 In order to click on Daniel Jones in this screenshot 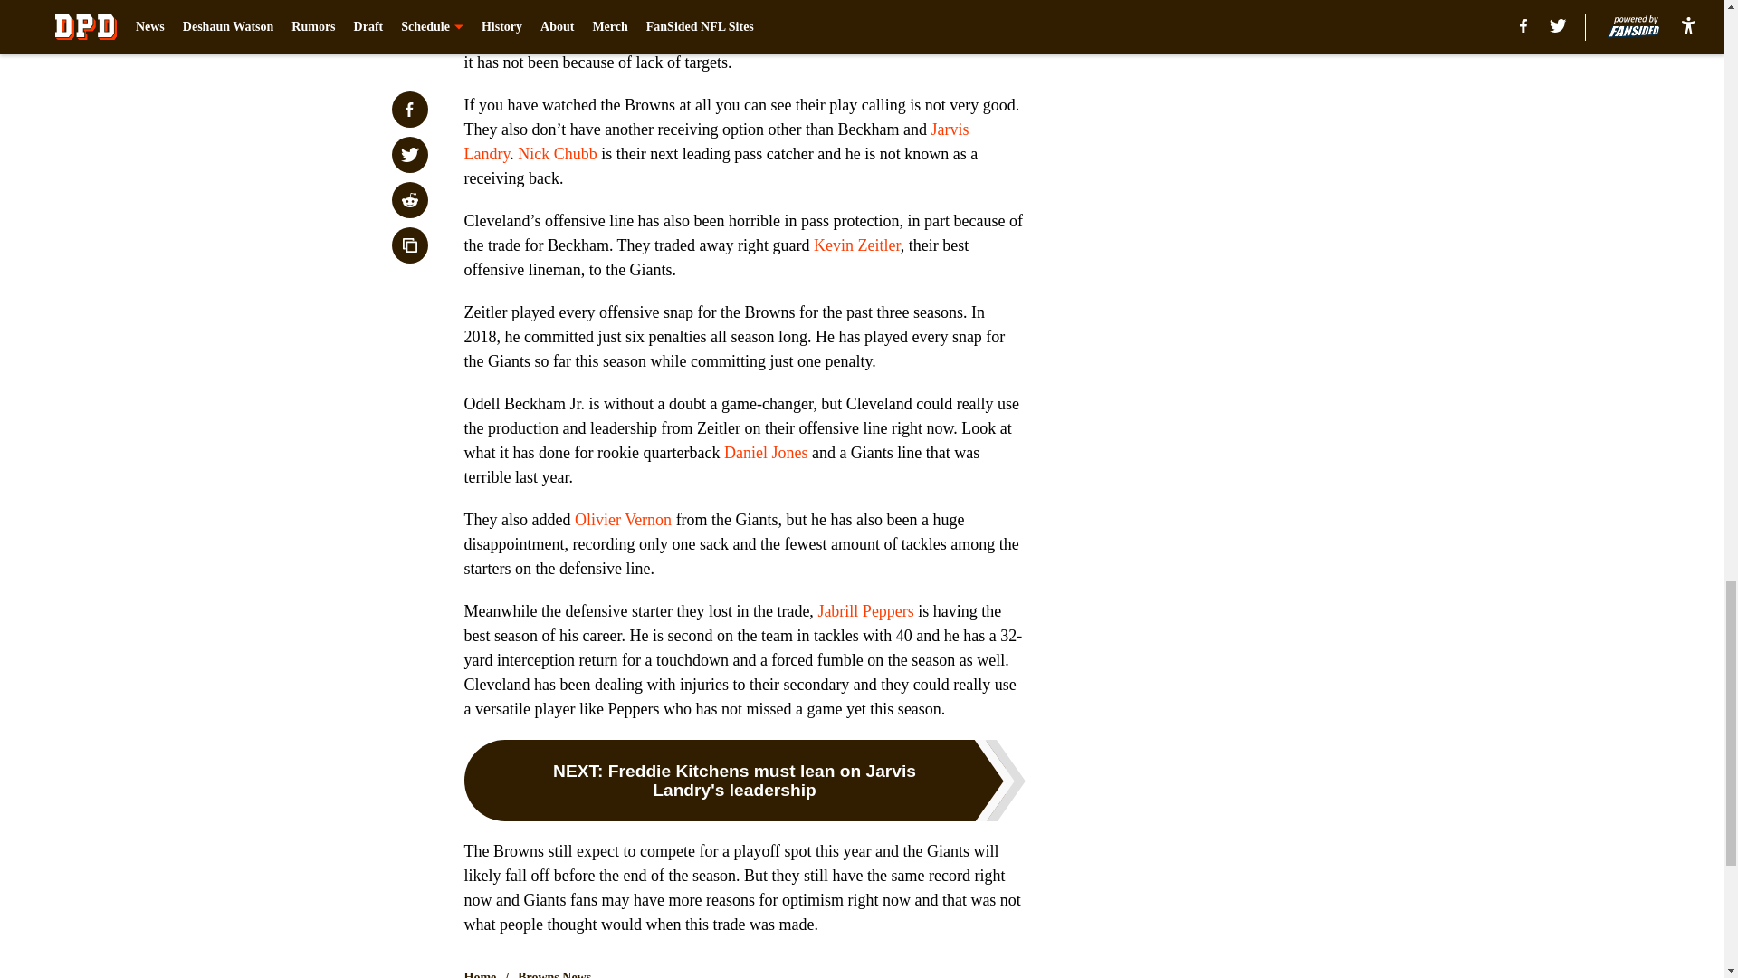, I will do `click(766, 453)`.